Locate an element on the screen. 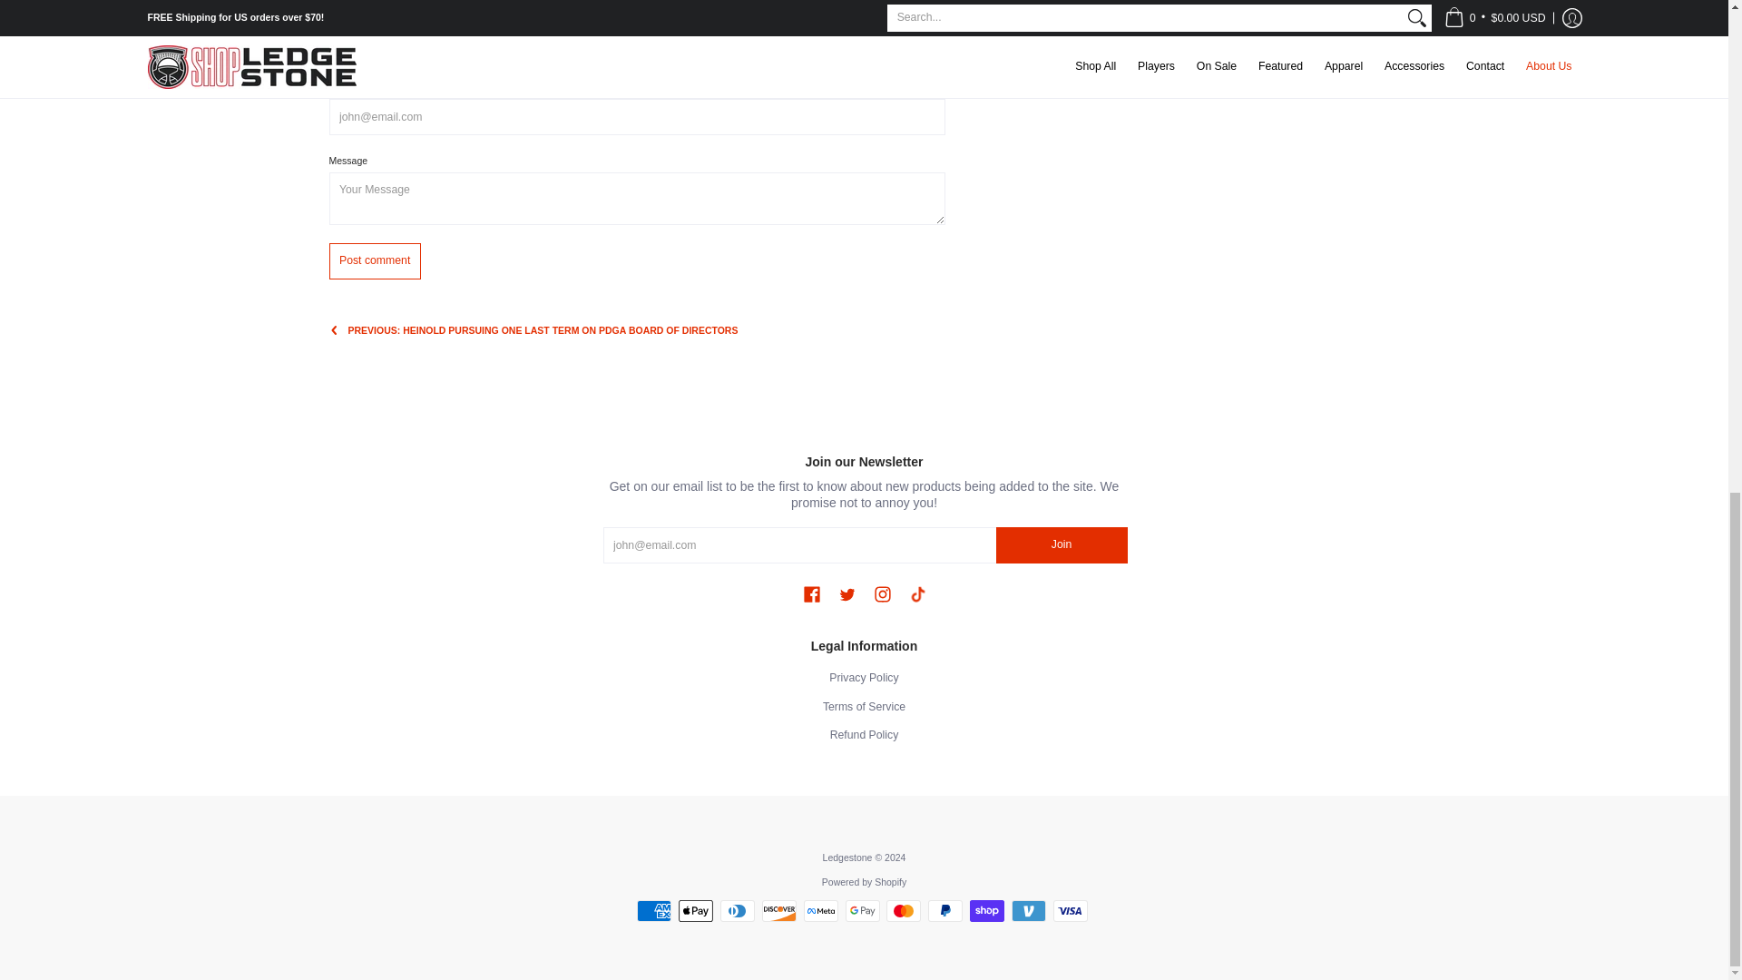 This screenshot has height=980, width=1742. Google Pay is located at coordinates (862, 911).